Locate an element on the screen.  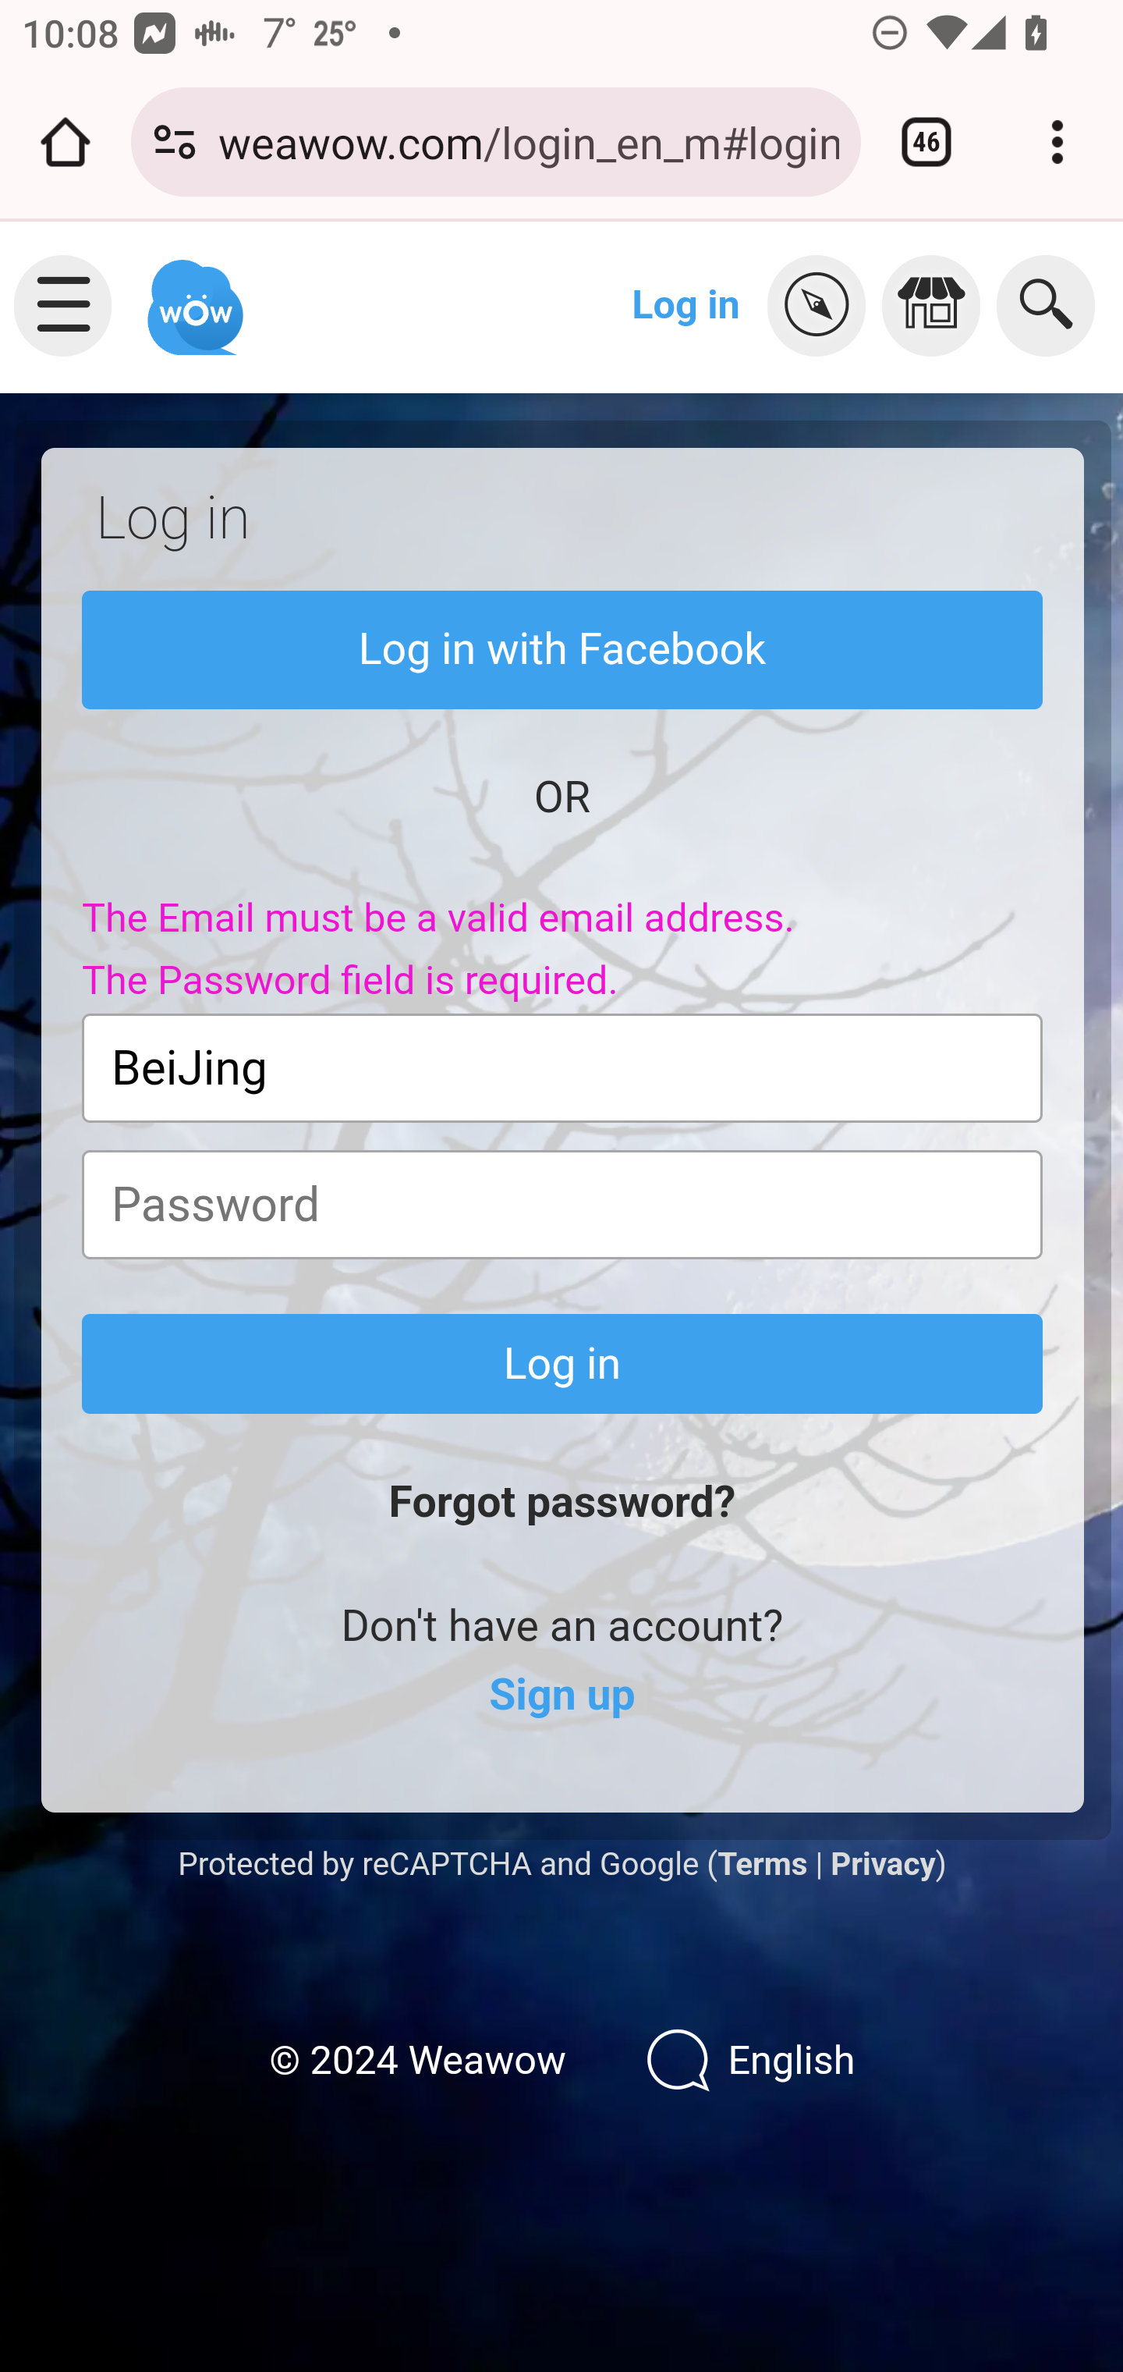
Forgot password? is located at coordinates (561, 1502).